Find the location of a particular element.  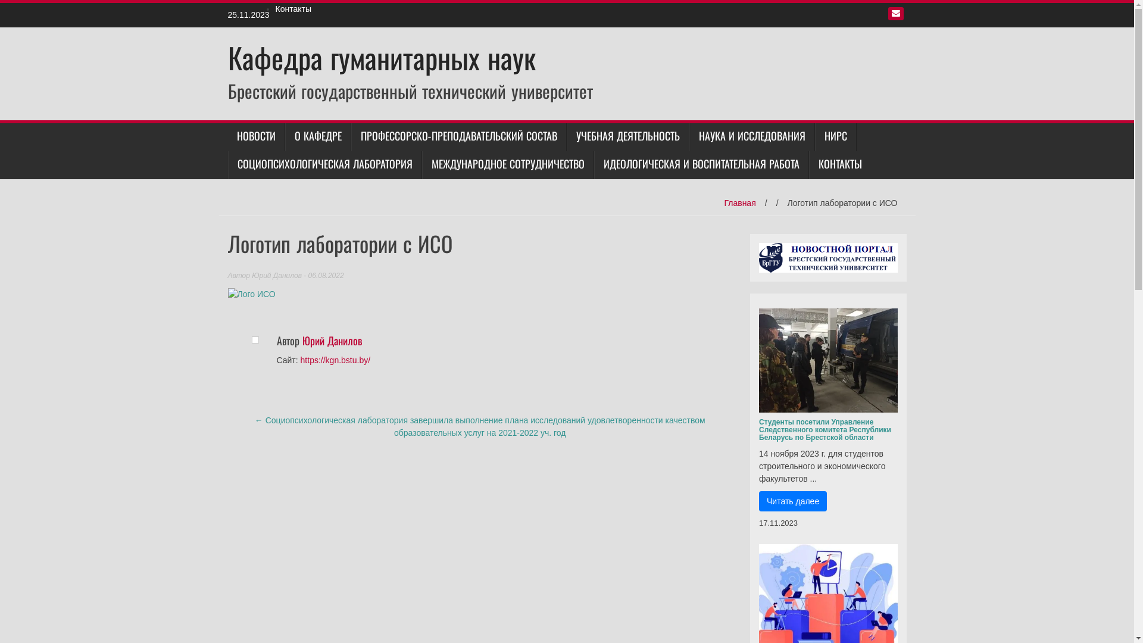

https://kgn.bstu.by/ is located at coordinates (336, 360).